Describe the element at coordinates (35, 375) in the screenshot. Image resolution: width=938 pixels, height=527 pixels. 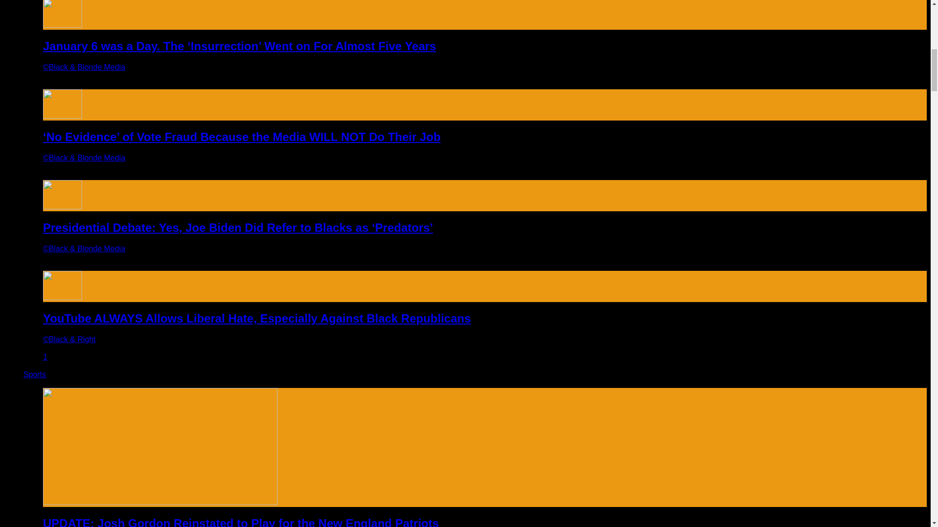
I see `Sports` at that location.